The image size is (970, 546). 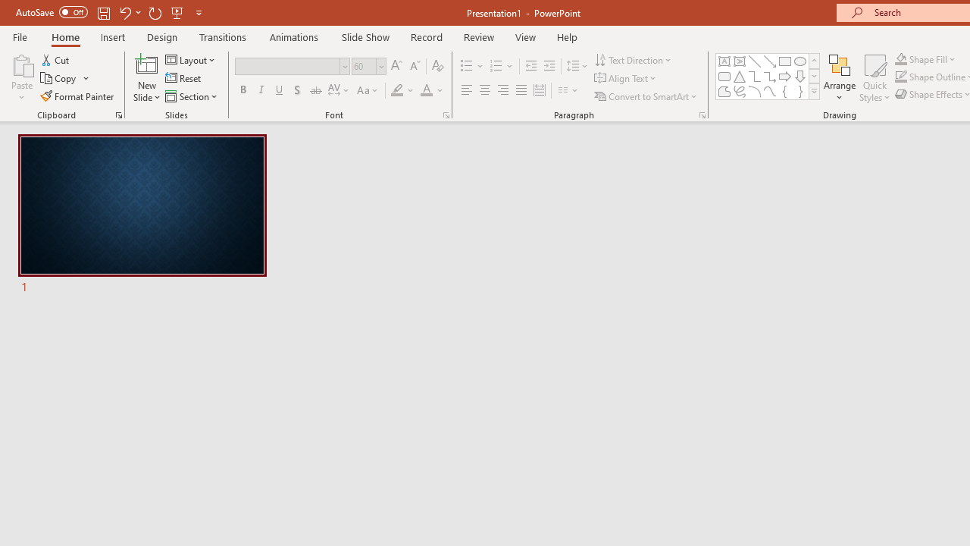 What do you see at coordinates (800, 76) in the screenshot?
I see `Arrow: Down` at bounding box center [800, 76].